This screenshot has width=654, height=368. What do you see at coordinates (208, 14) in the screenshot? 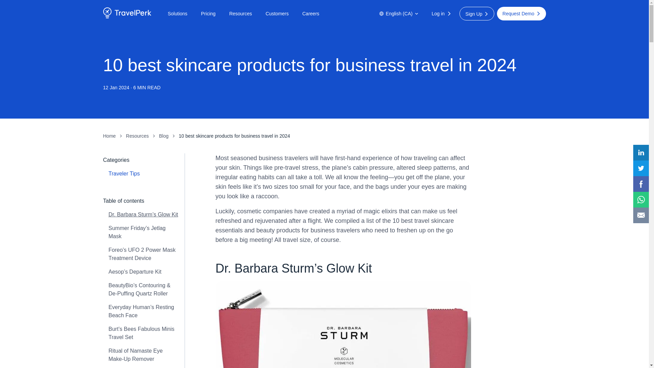
I see `Pricing` at bounding box center [208, 14].